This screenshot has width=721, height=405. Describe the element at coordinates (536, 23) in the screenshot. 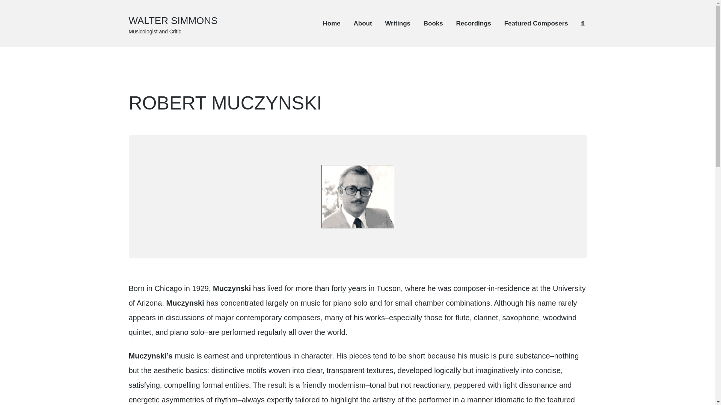

I see `Featured Composers` at that location.